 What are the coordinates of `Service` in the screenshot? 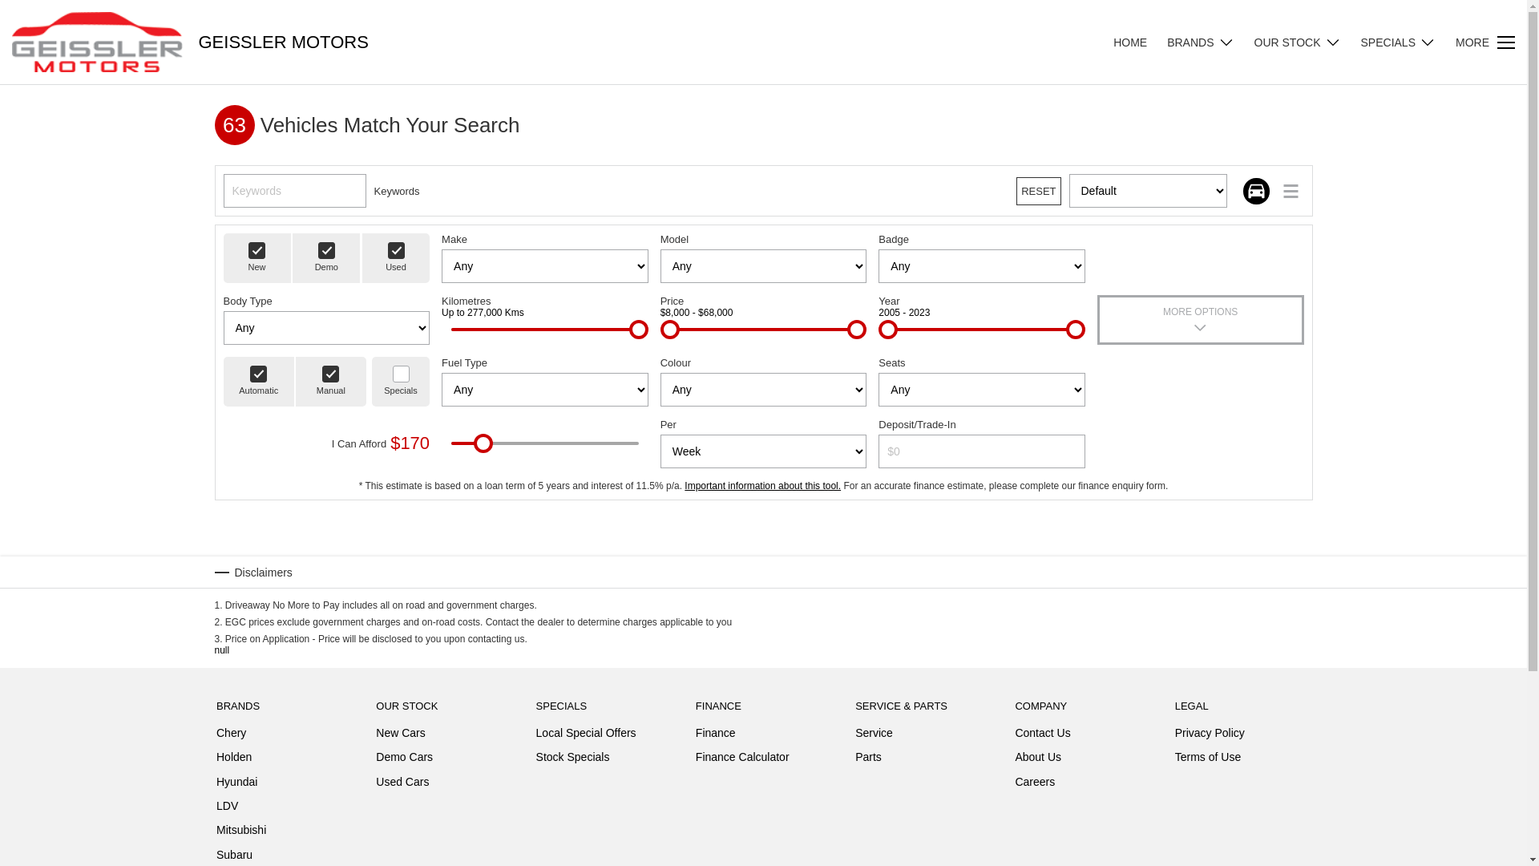 It's located at (874, 736).